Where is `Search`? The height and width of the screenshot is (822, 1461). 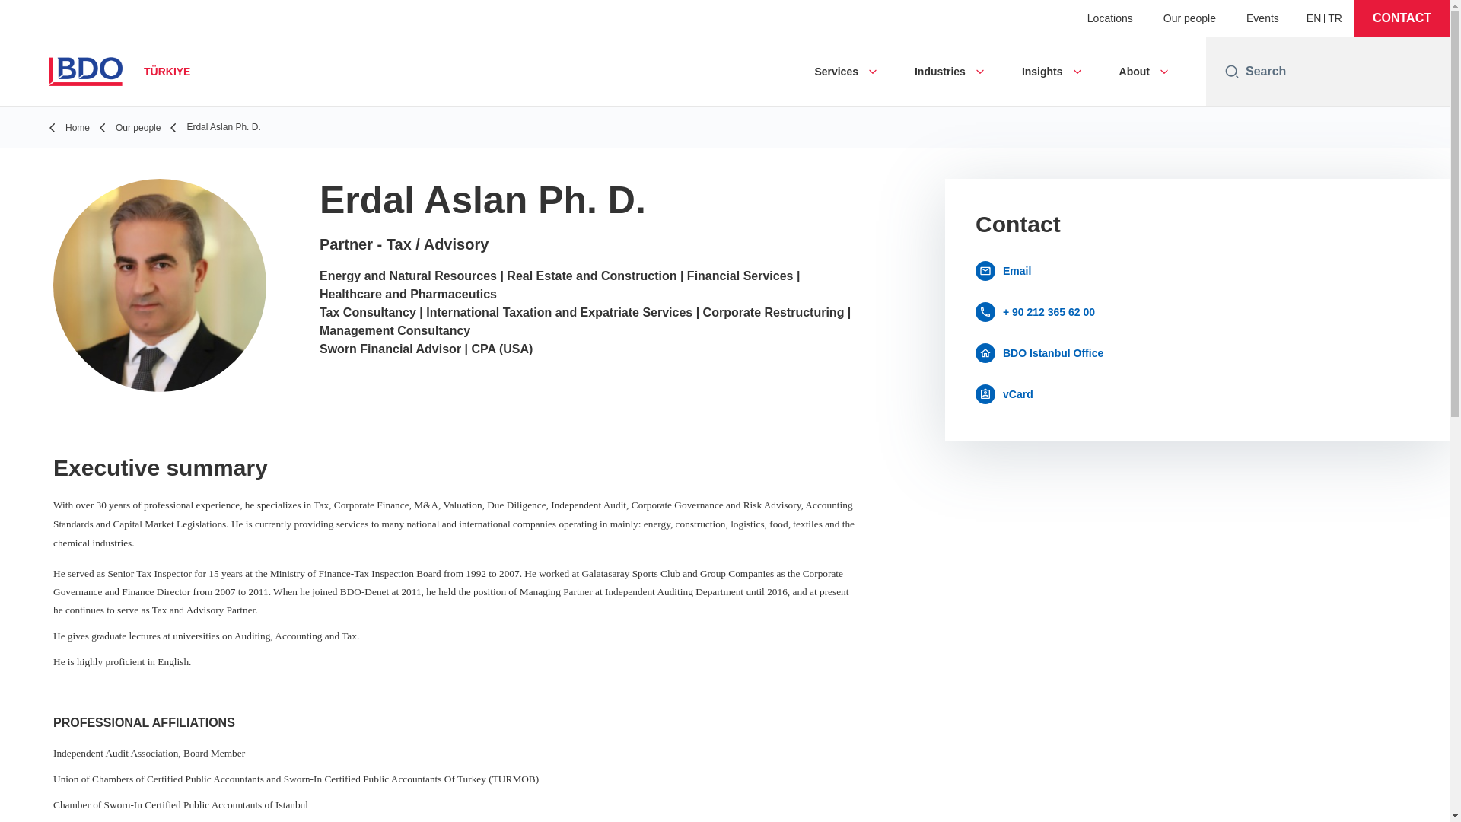
Search is located at coordinates (1342, 72).